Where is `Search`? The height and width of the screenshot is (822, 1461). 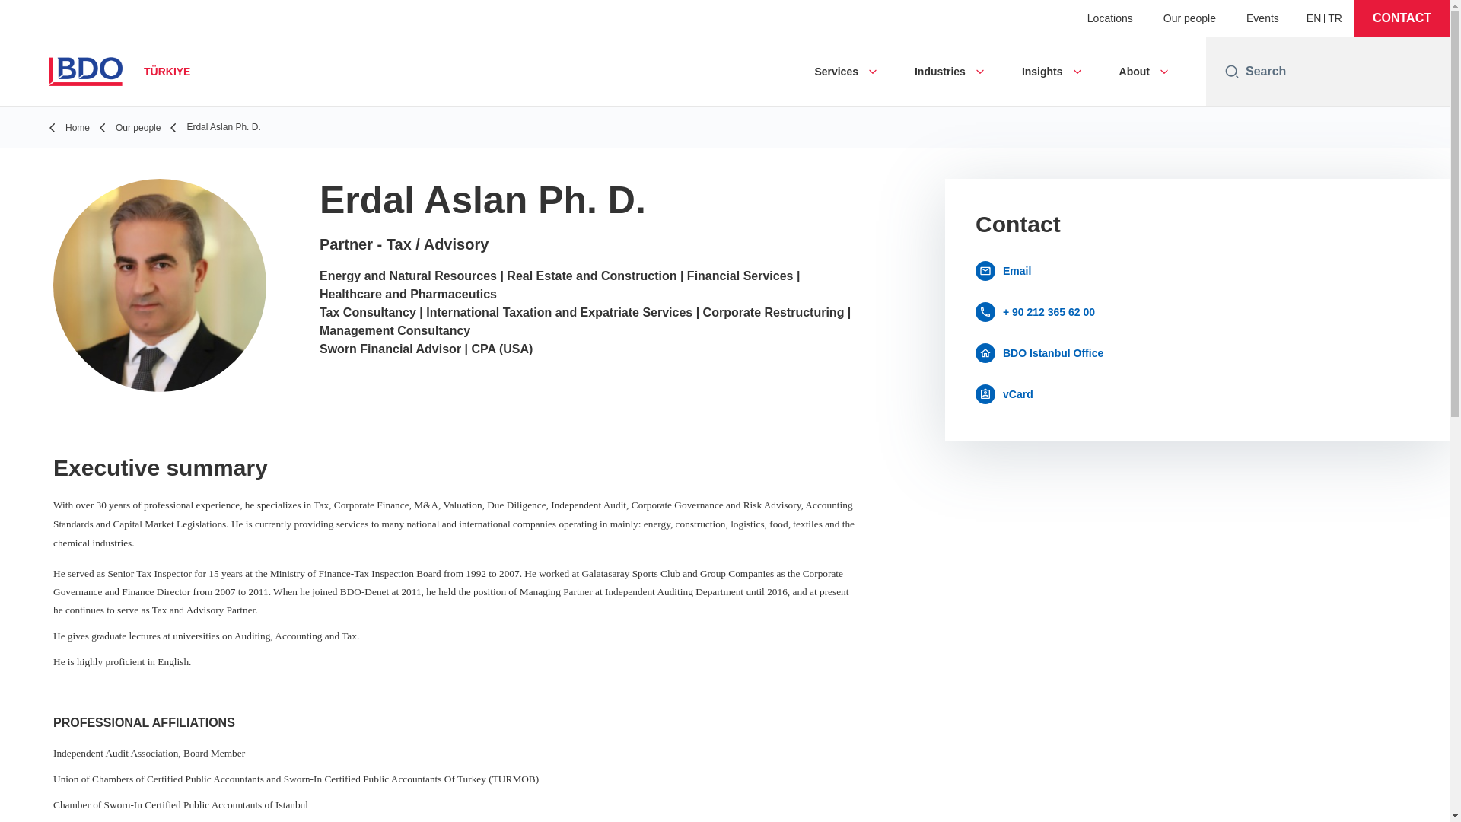
Search is located at coordinates (1342, 72).